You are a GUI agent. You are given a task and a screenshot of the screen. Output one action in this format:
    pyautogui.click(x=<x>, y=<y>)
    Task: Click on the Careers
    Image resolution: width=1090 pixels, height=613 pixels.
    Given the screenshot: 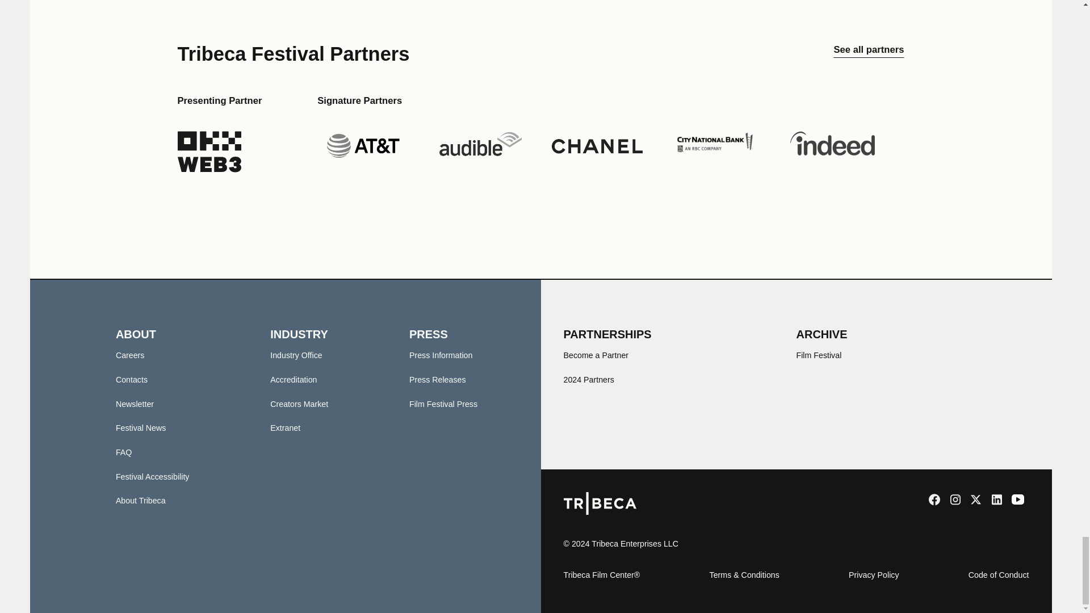 What is the action you would take?
    pyautogui.click(x=130, y=355)
    